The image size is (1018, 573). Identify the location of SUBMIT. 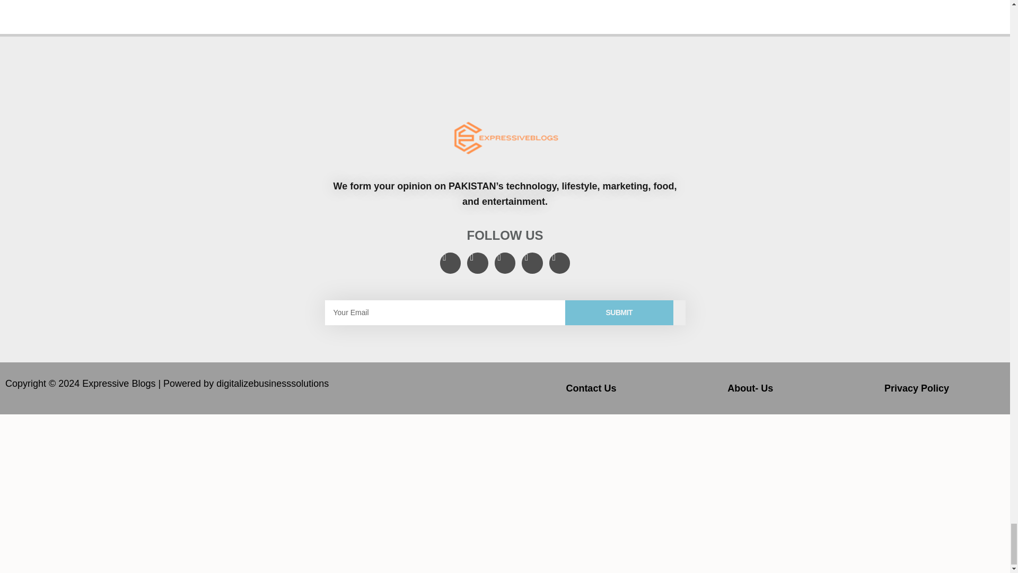
(619, 312).